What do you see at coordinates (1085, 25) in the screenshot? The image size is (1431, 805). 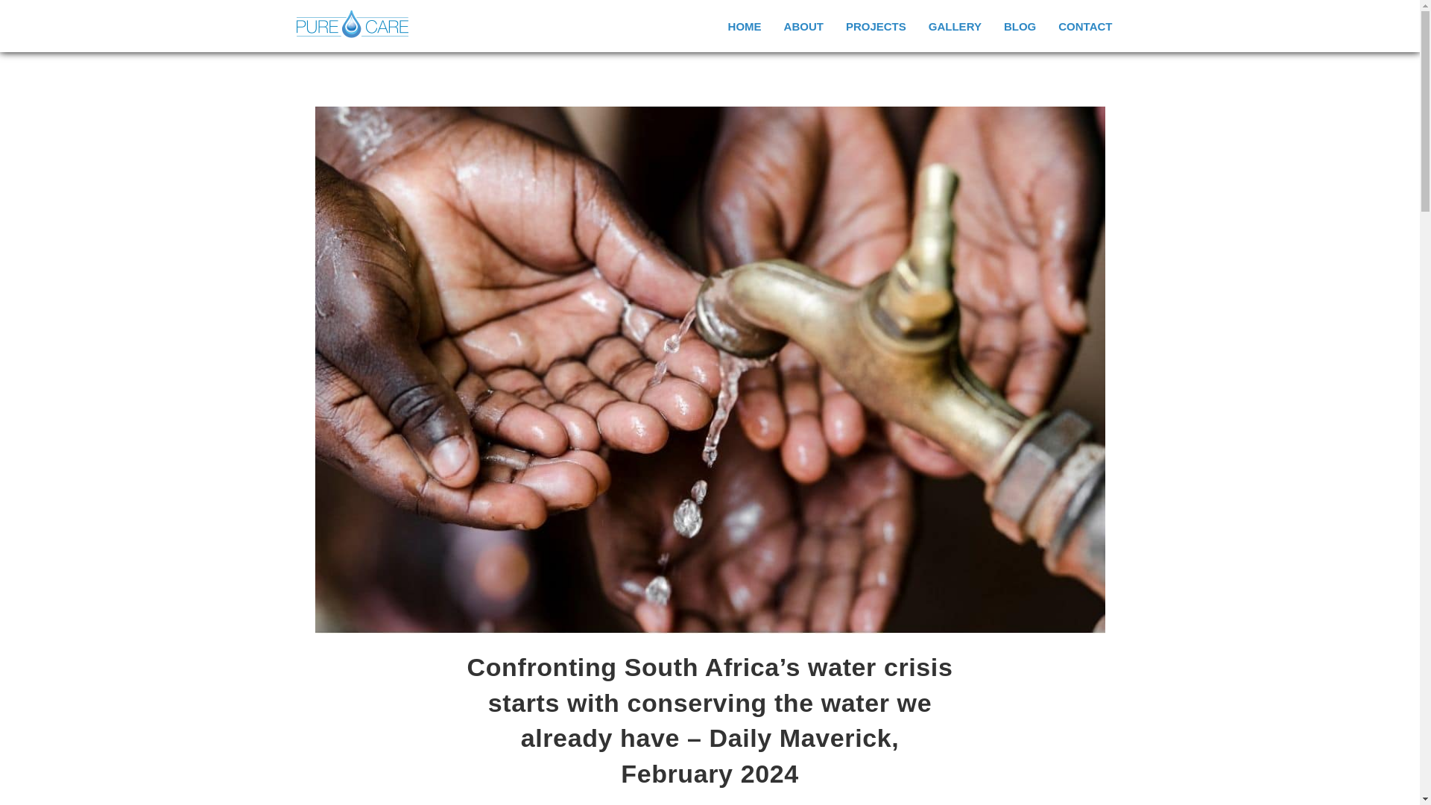 I see `CONTACT` at bounding box center [1085, 25].